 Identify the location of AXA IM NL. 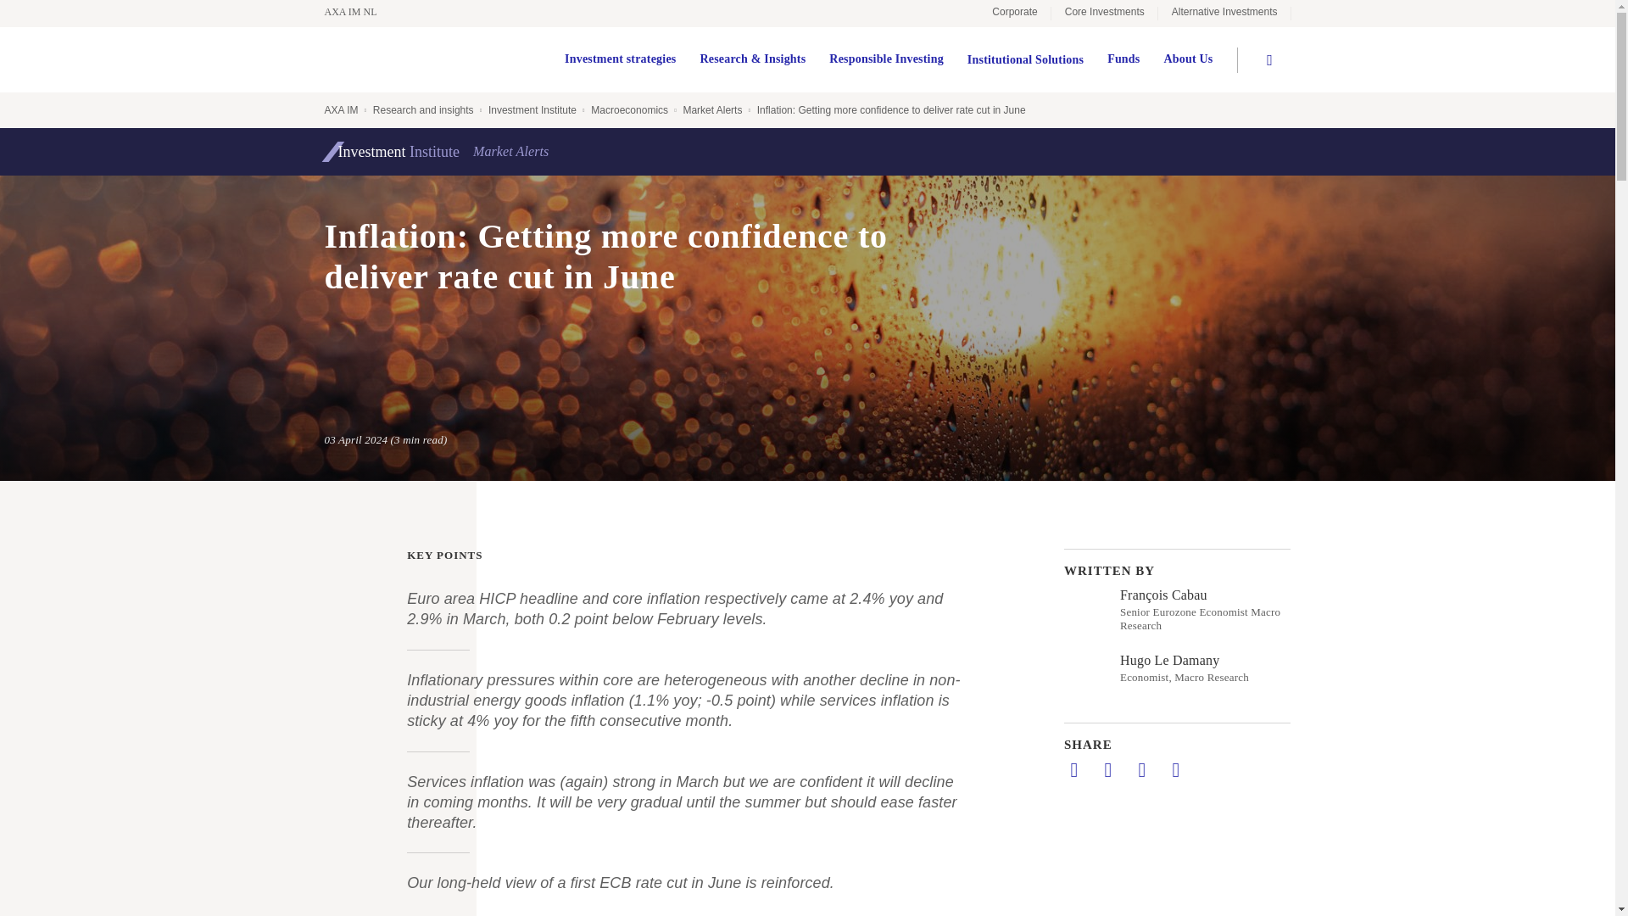
(359, 12).